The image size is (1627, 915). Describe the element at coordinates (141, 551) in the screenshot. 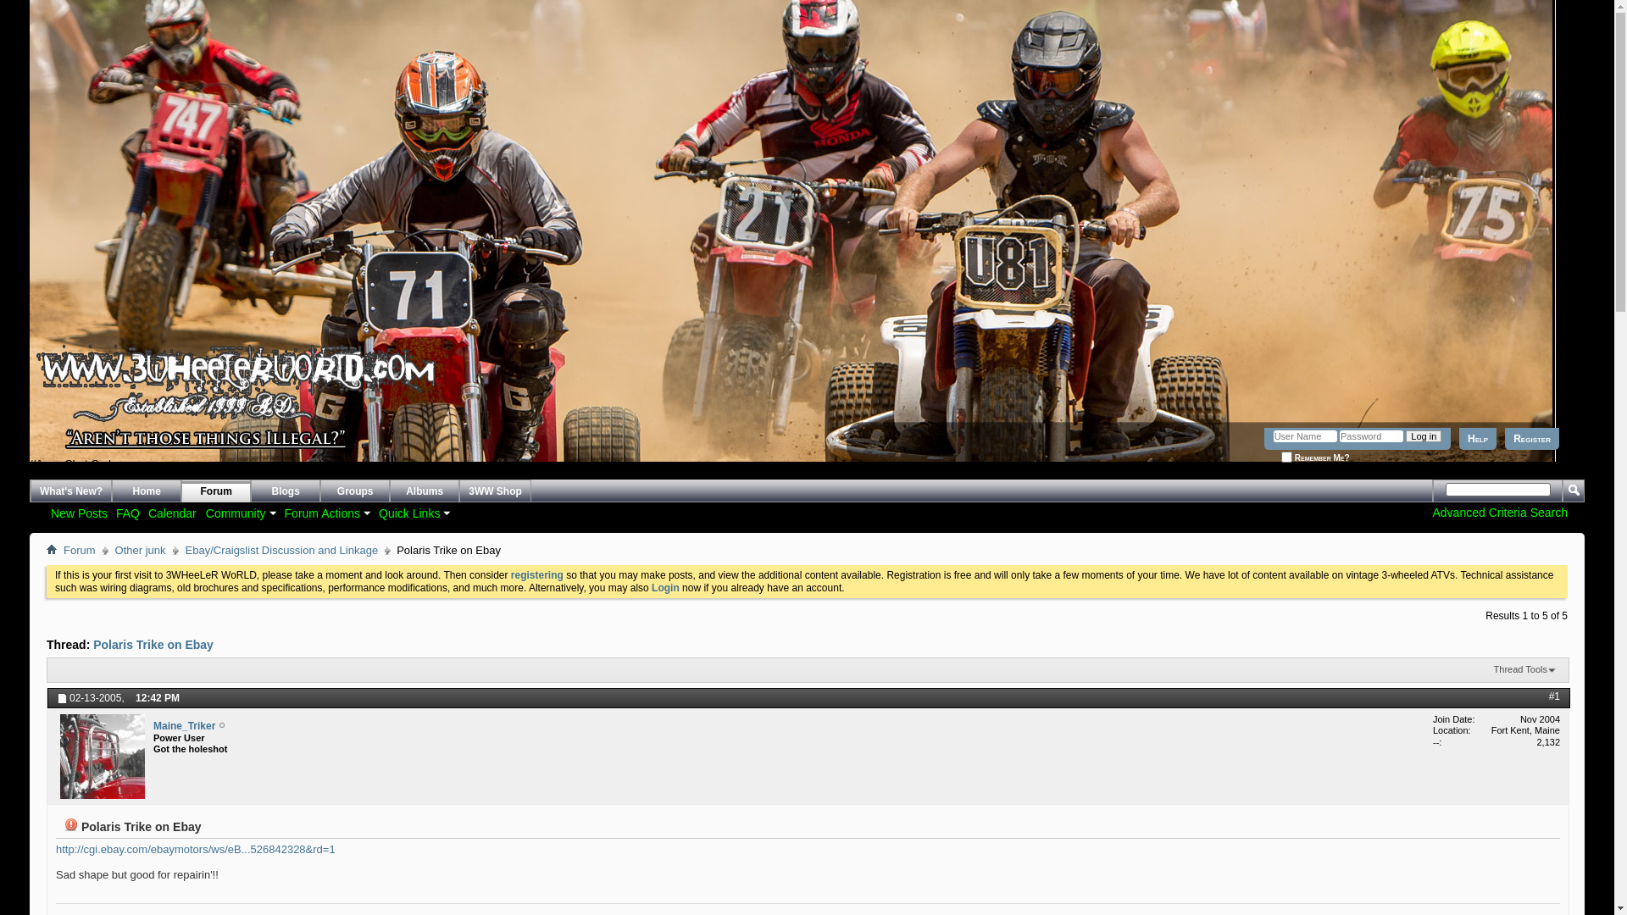

I see `Other junk` at that location.